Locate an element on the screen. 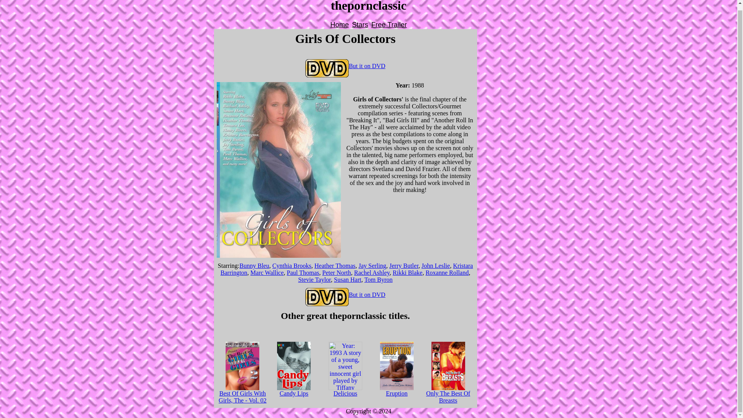 The image size is (743, 418). Cynthia Brooks is located at coordinates (292, 266).